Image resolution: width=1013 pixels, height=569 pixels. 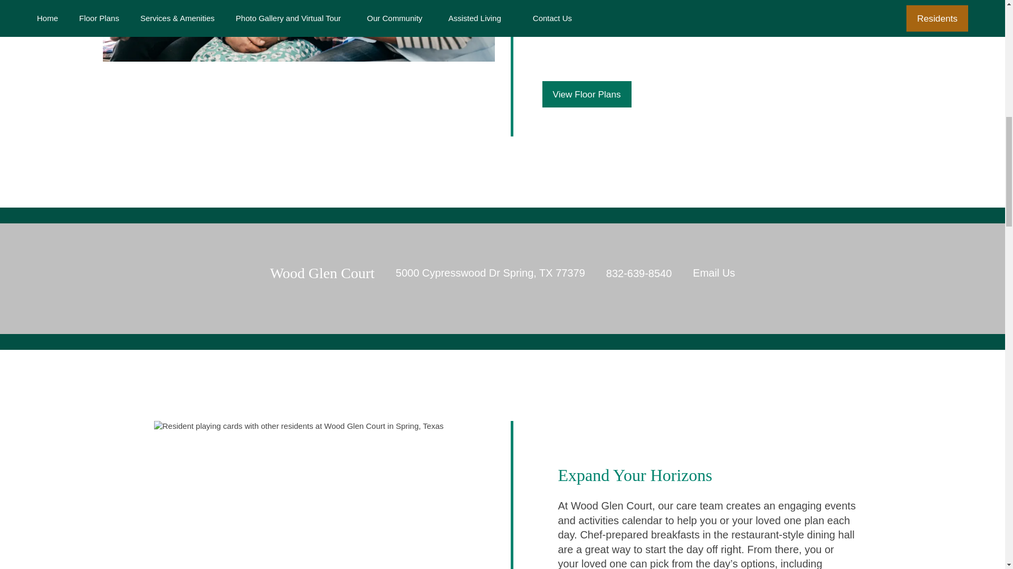 I want to click on Email Us, so click(x=714, y=273).